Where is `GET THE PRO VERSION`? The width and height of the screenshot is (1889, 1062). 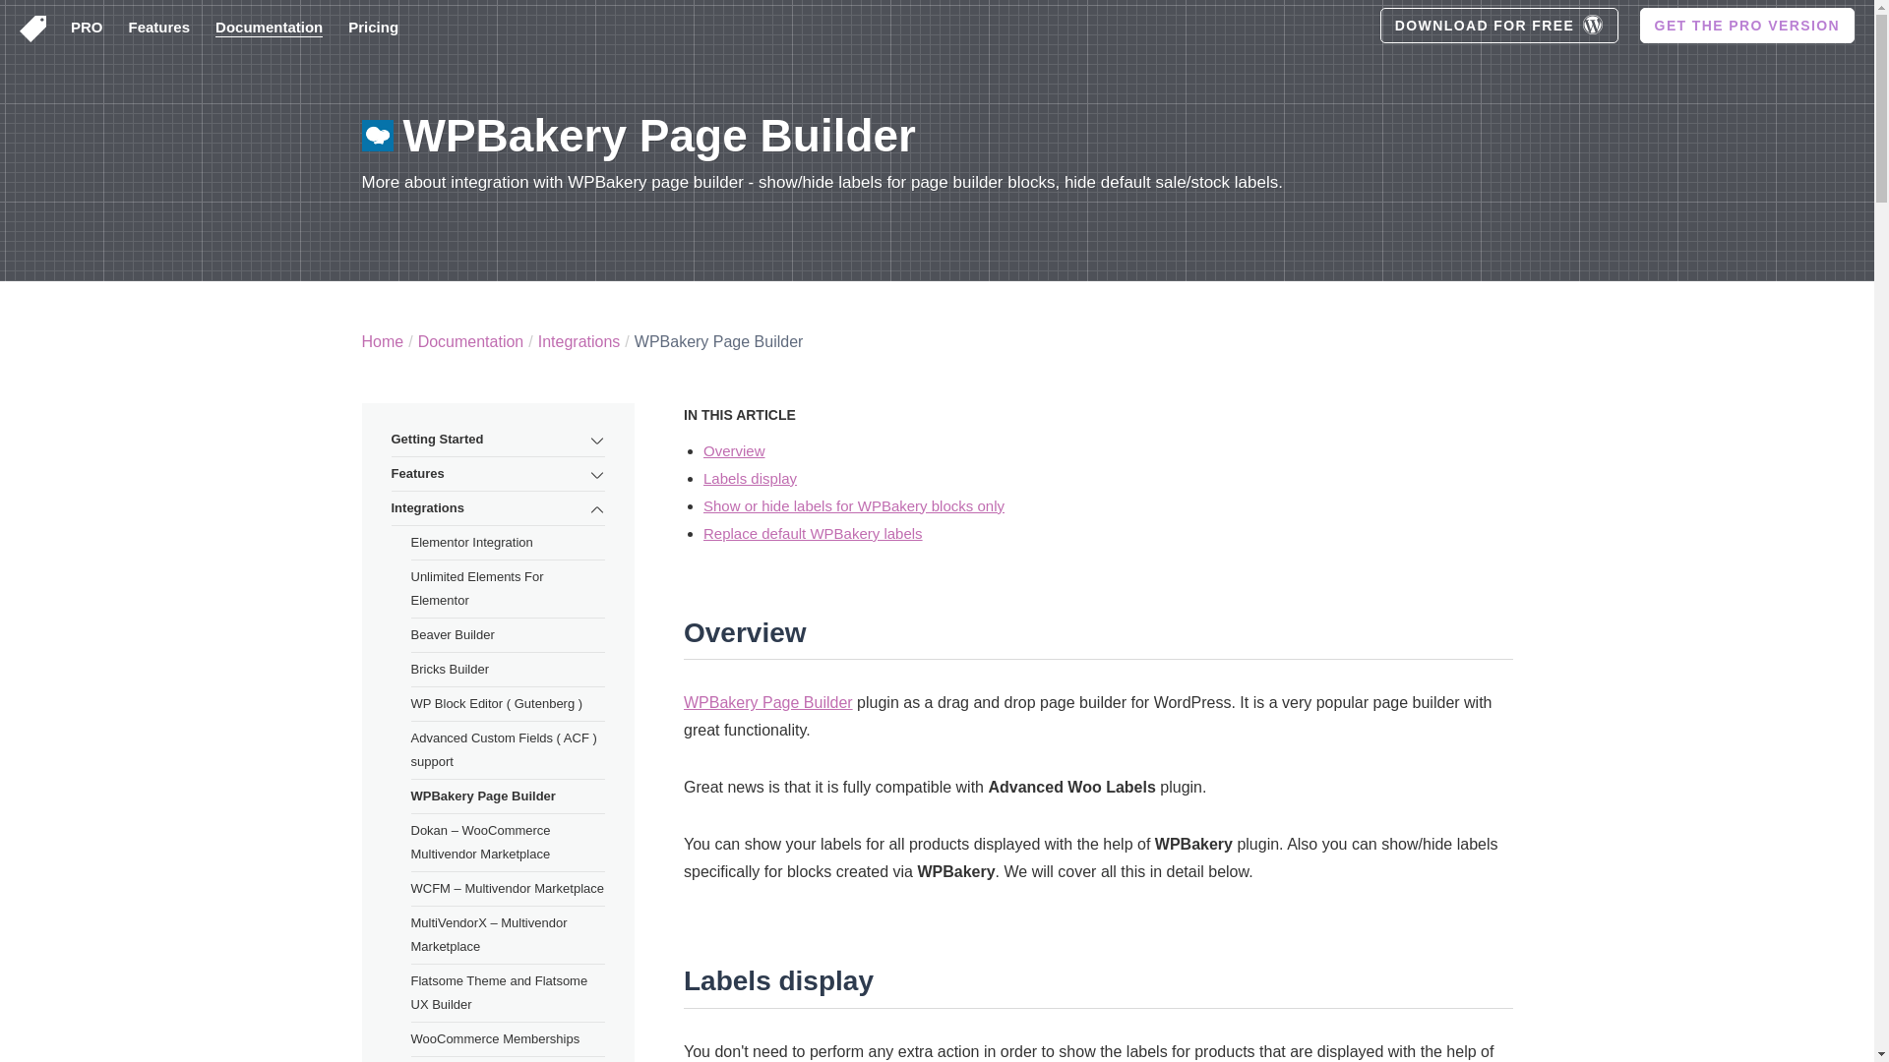
GET THE PRO VERSION is located at coordinates (1747, 26).